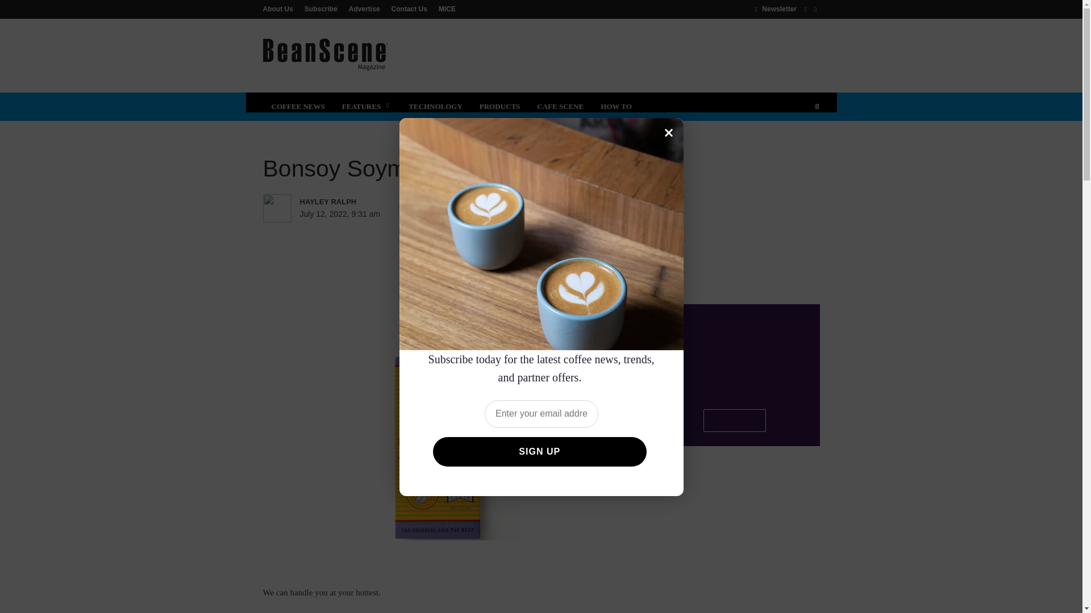 The image size is (1091, 613). I want to click on Advertise, so click(365, 9).